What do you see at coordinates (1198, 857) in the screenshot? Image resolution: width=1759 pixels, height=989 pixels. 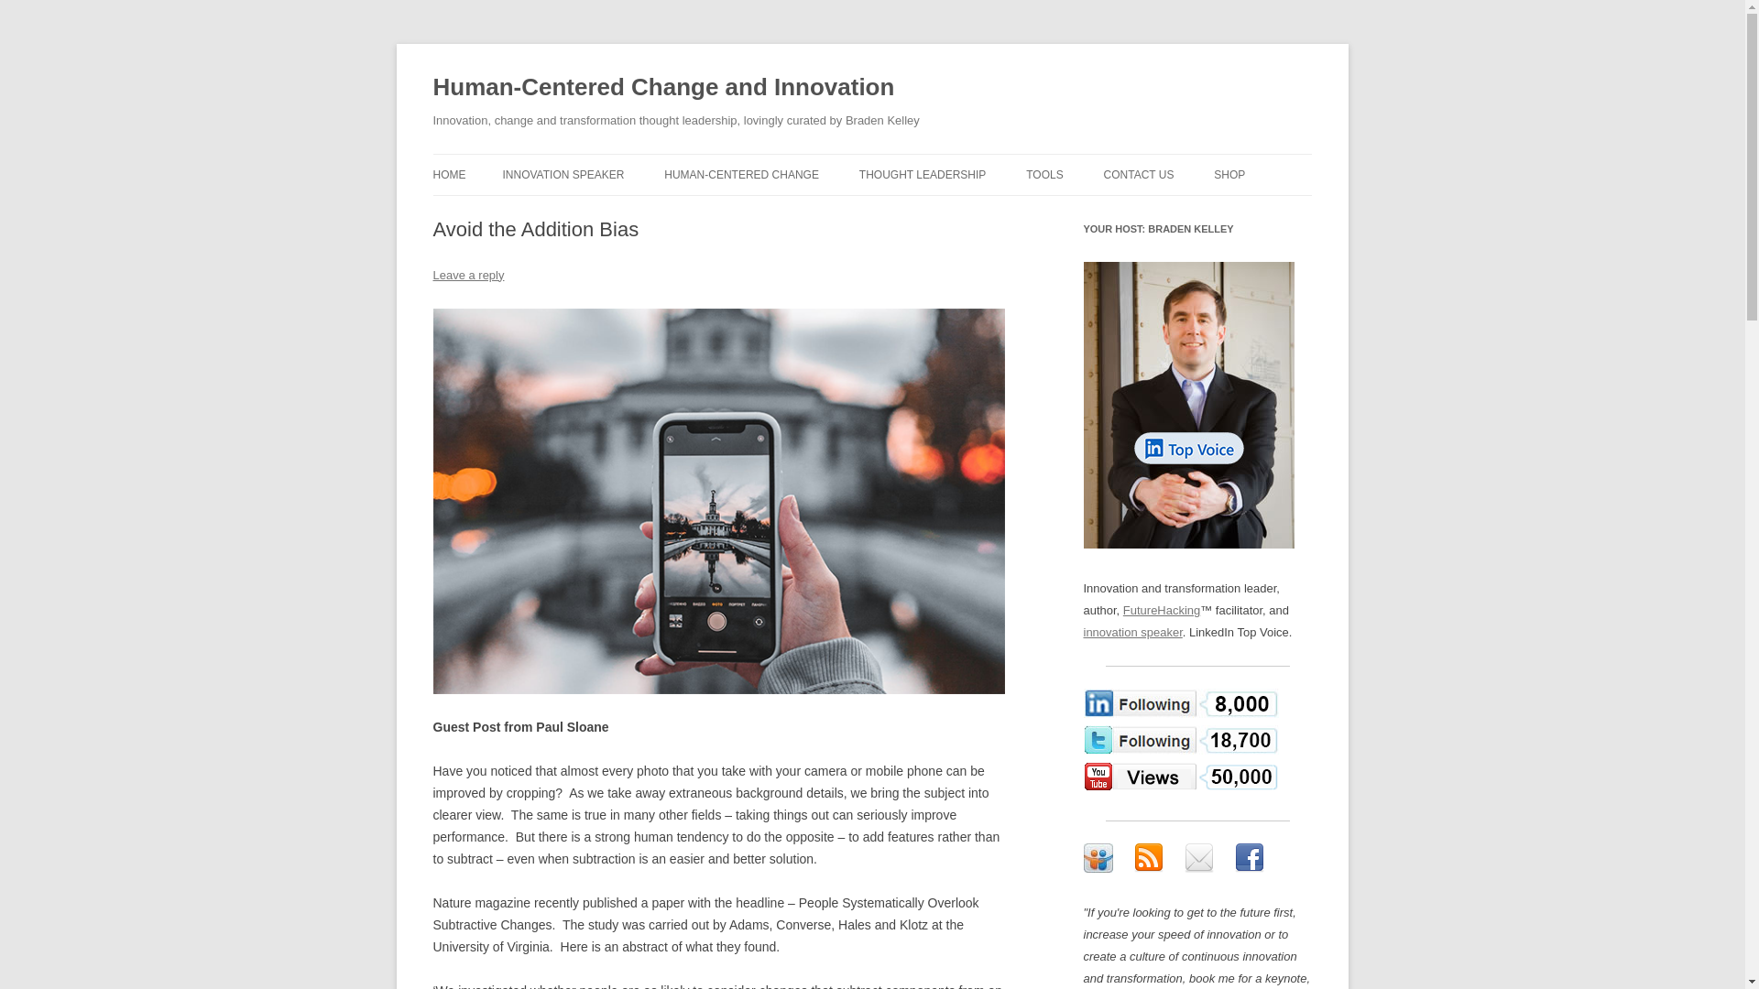 I see `Subscribe to the Braden Kelley Monthly update` at bounding box center [1198, 857].